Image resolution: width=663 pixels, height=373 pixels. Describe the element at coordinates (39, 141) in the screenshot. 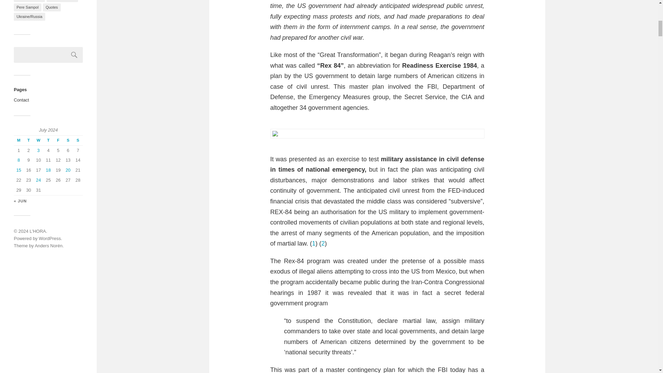

I see `Wednesday` at that location.